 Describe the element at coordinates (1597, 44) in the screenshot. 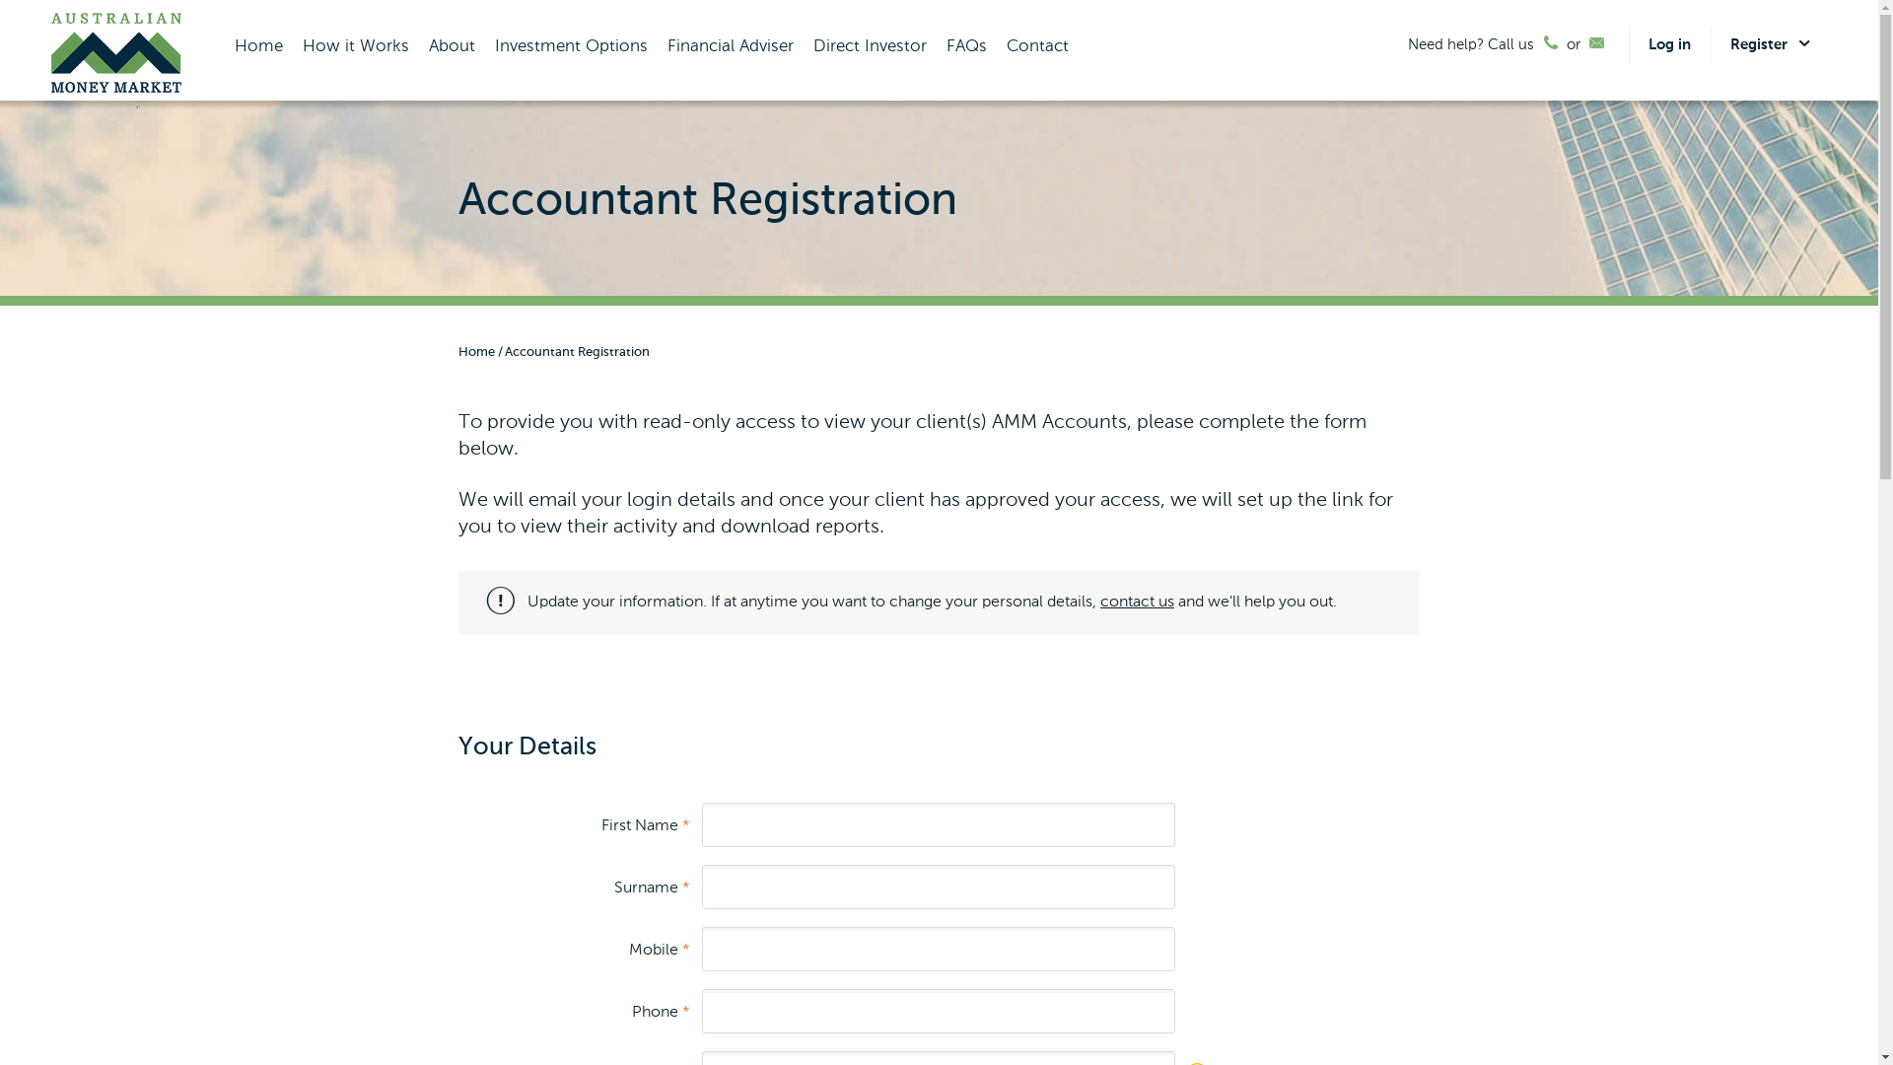

I see `admin@moneymarket.com.au` at that location.